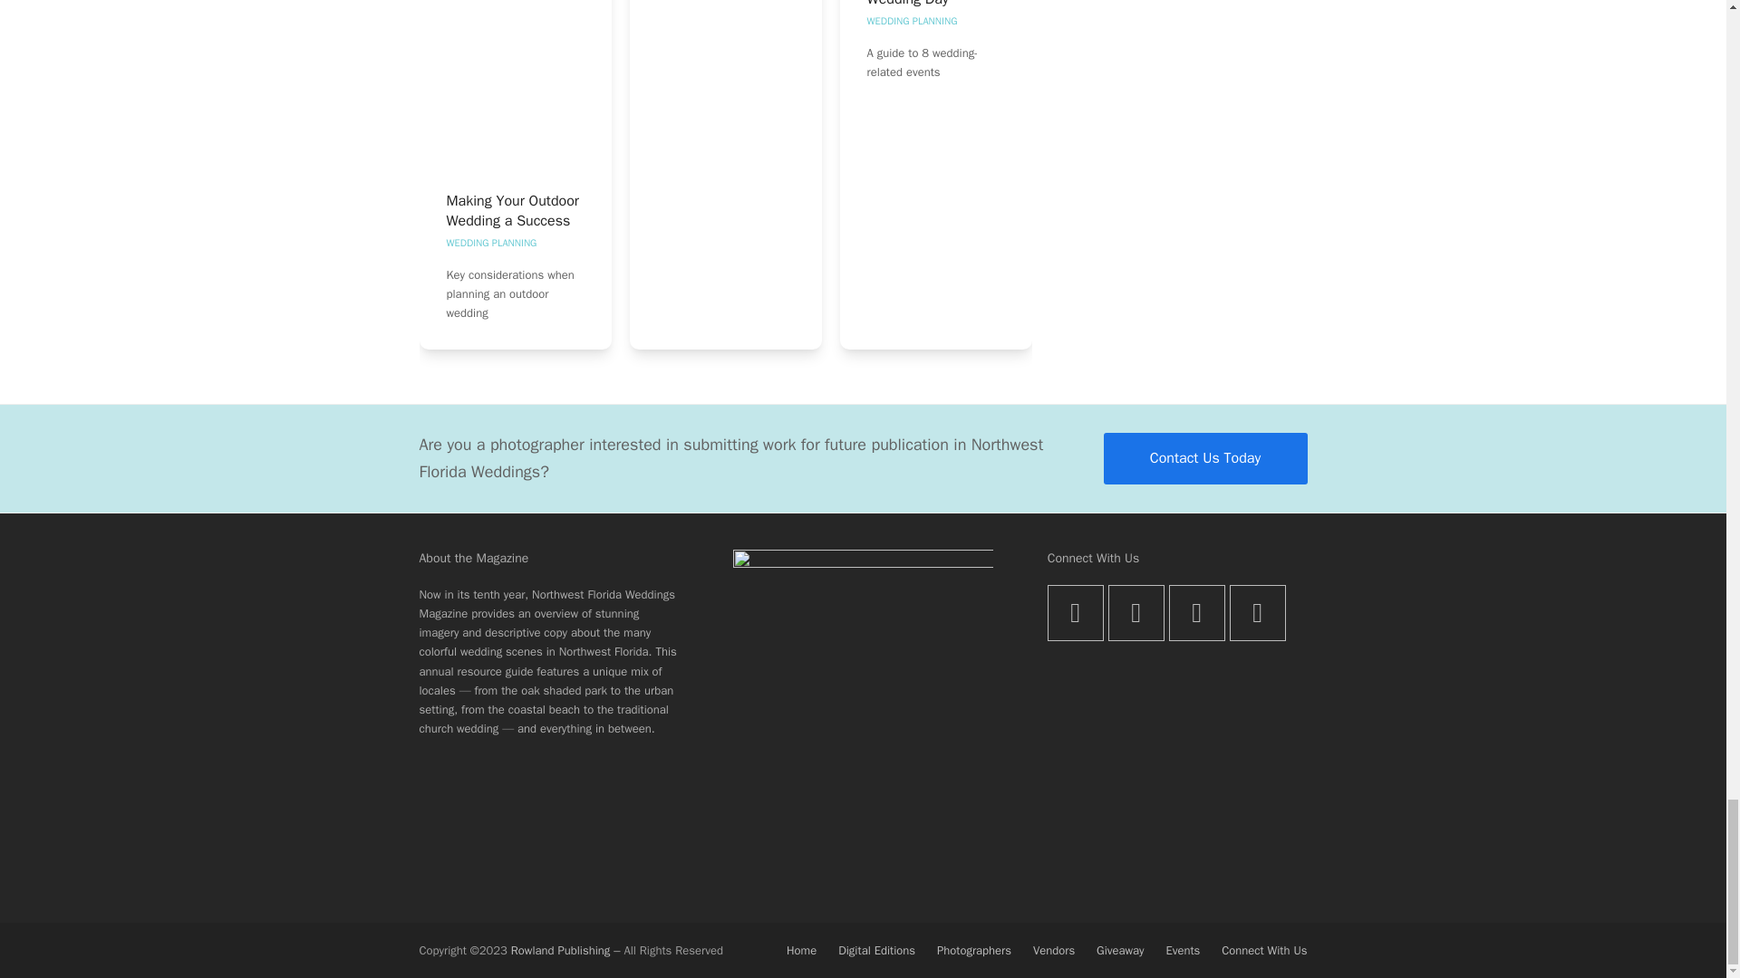 The width and height of the screenshot is (1740, 978). I want to click on Pinterest, so click(1258, 612).